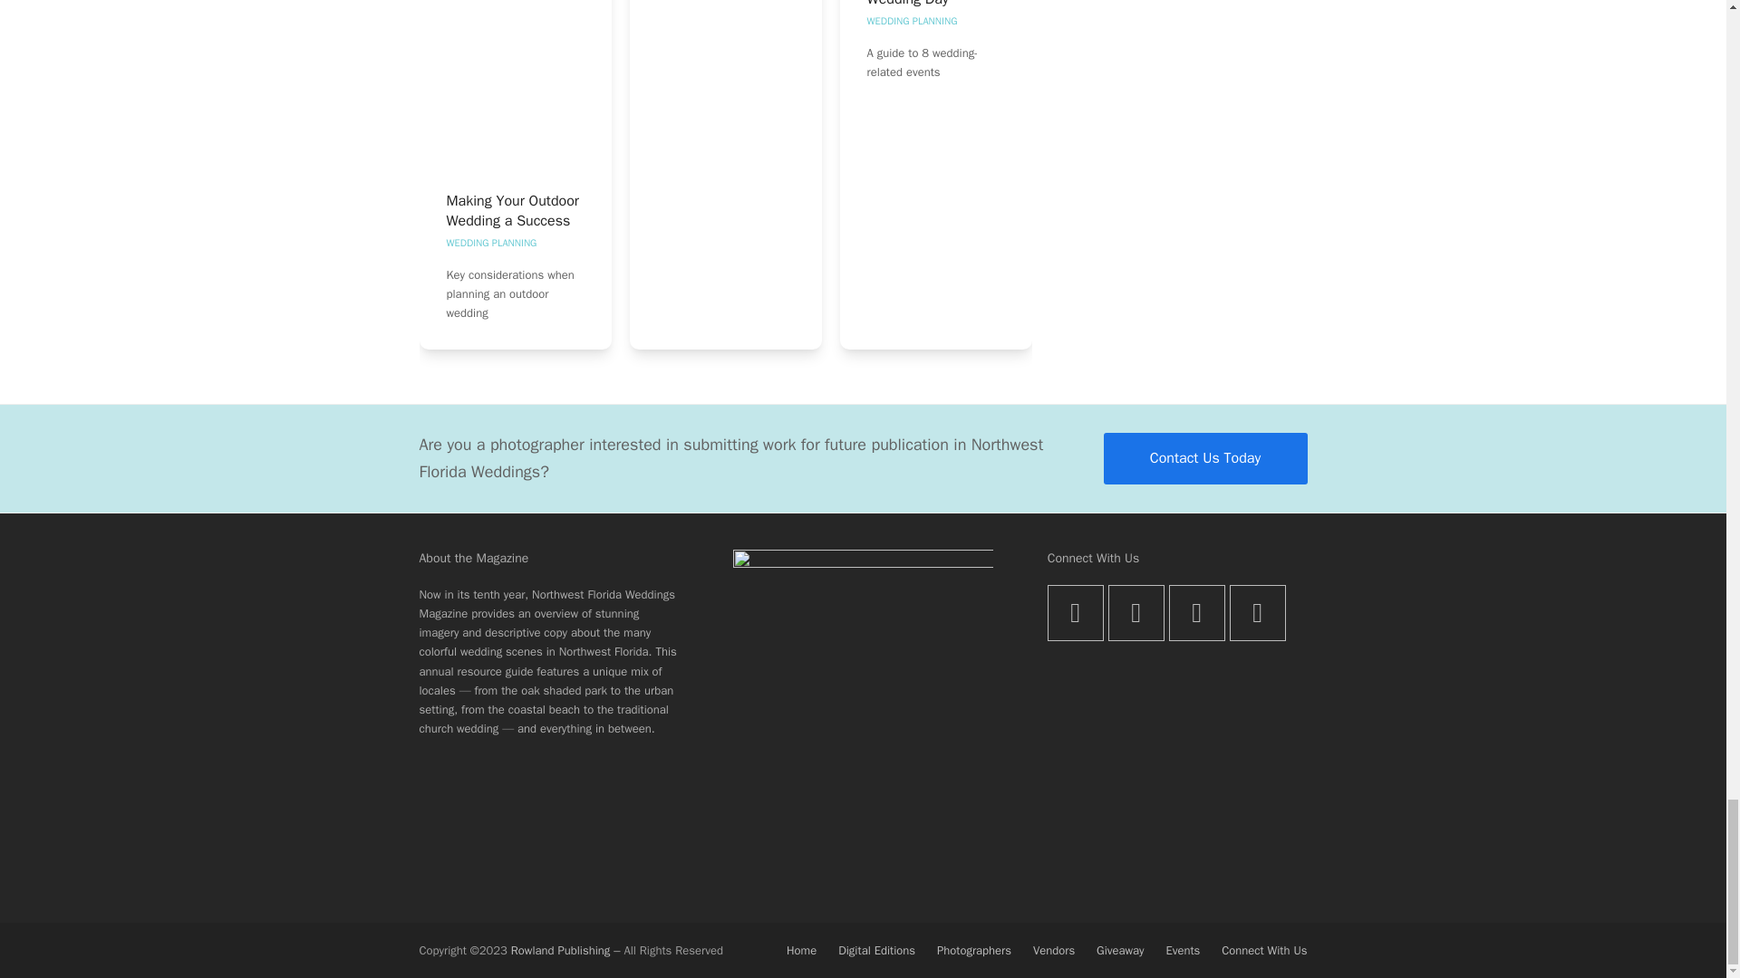 The width and height of the screenshot is (1740, 978). I want to click on Pinterest, so click(1258, 612).